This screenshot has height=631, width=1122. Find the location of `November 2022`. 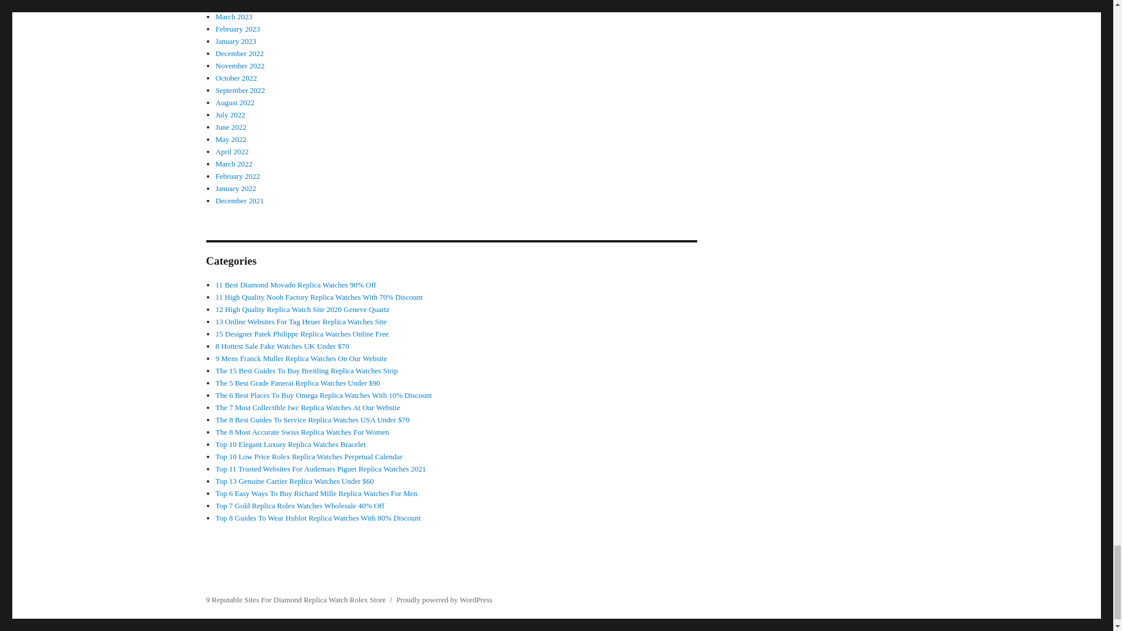

November 2022 is located at coordinates (240, 65).